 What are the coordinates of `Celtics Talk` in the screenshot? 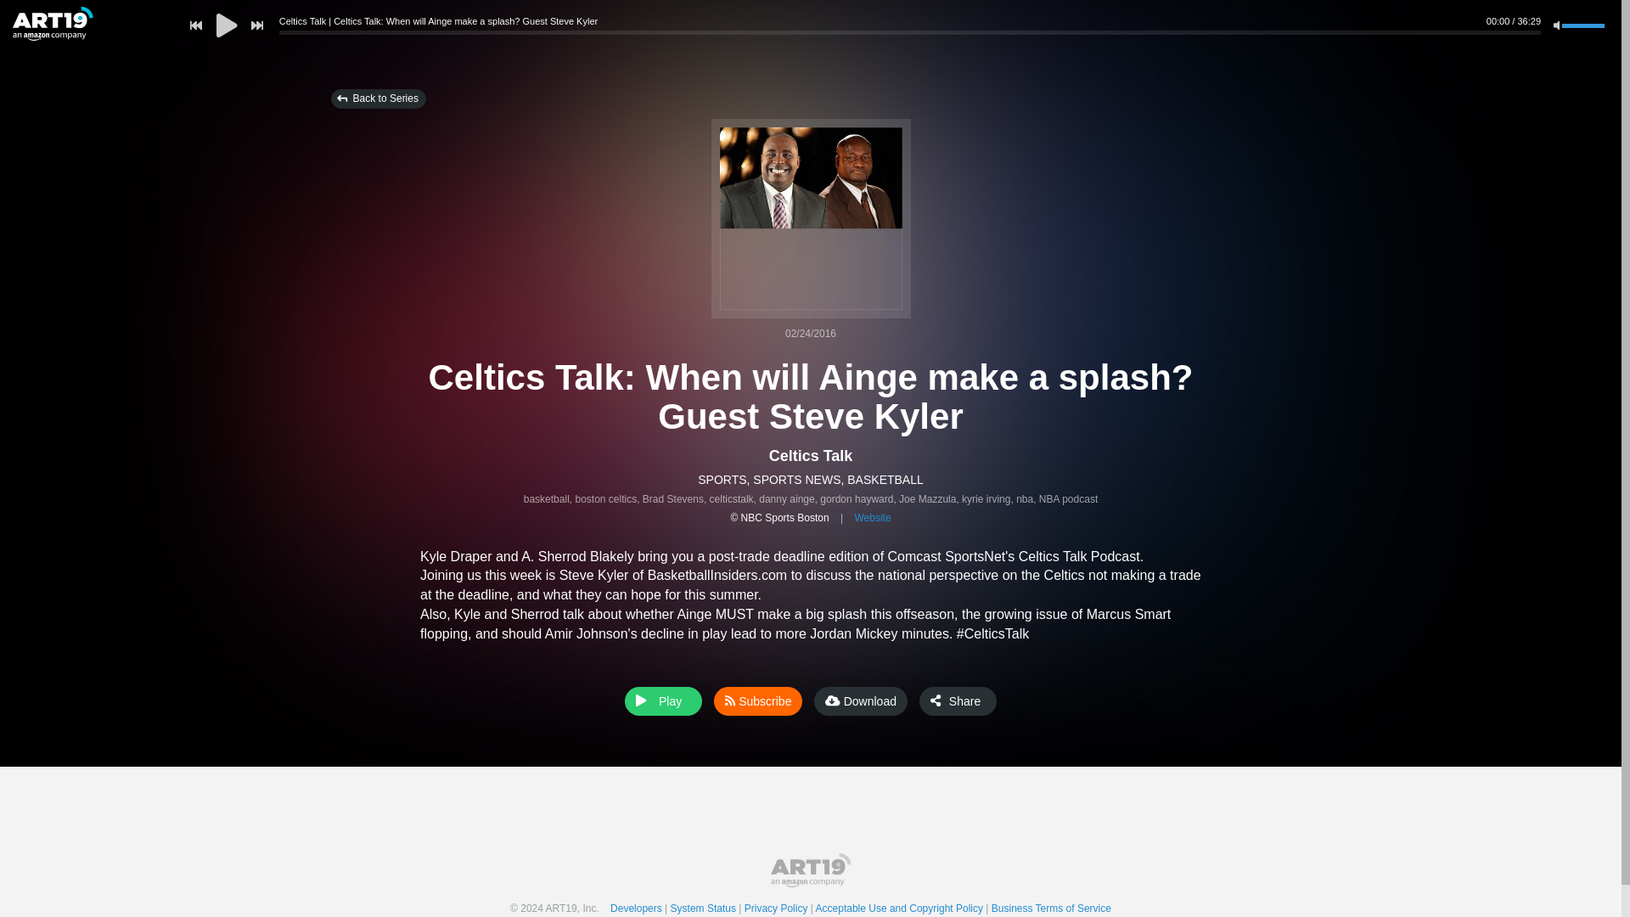 It's located at (811, 455).